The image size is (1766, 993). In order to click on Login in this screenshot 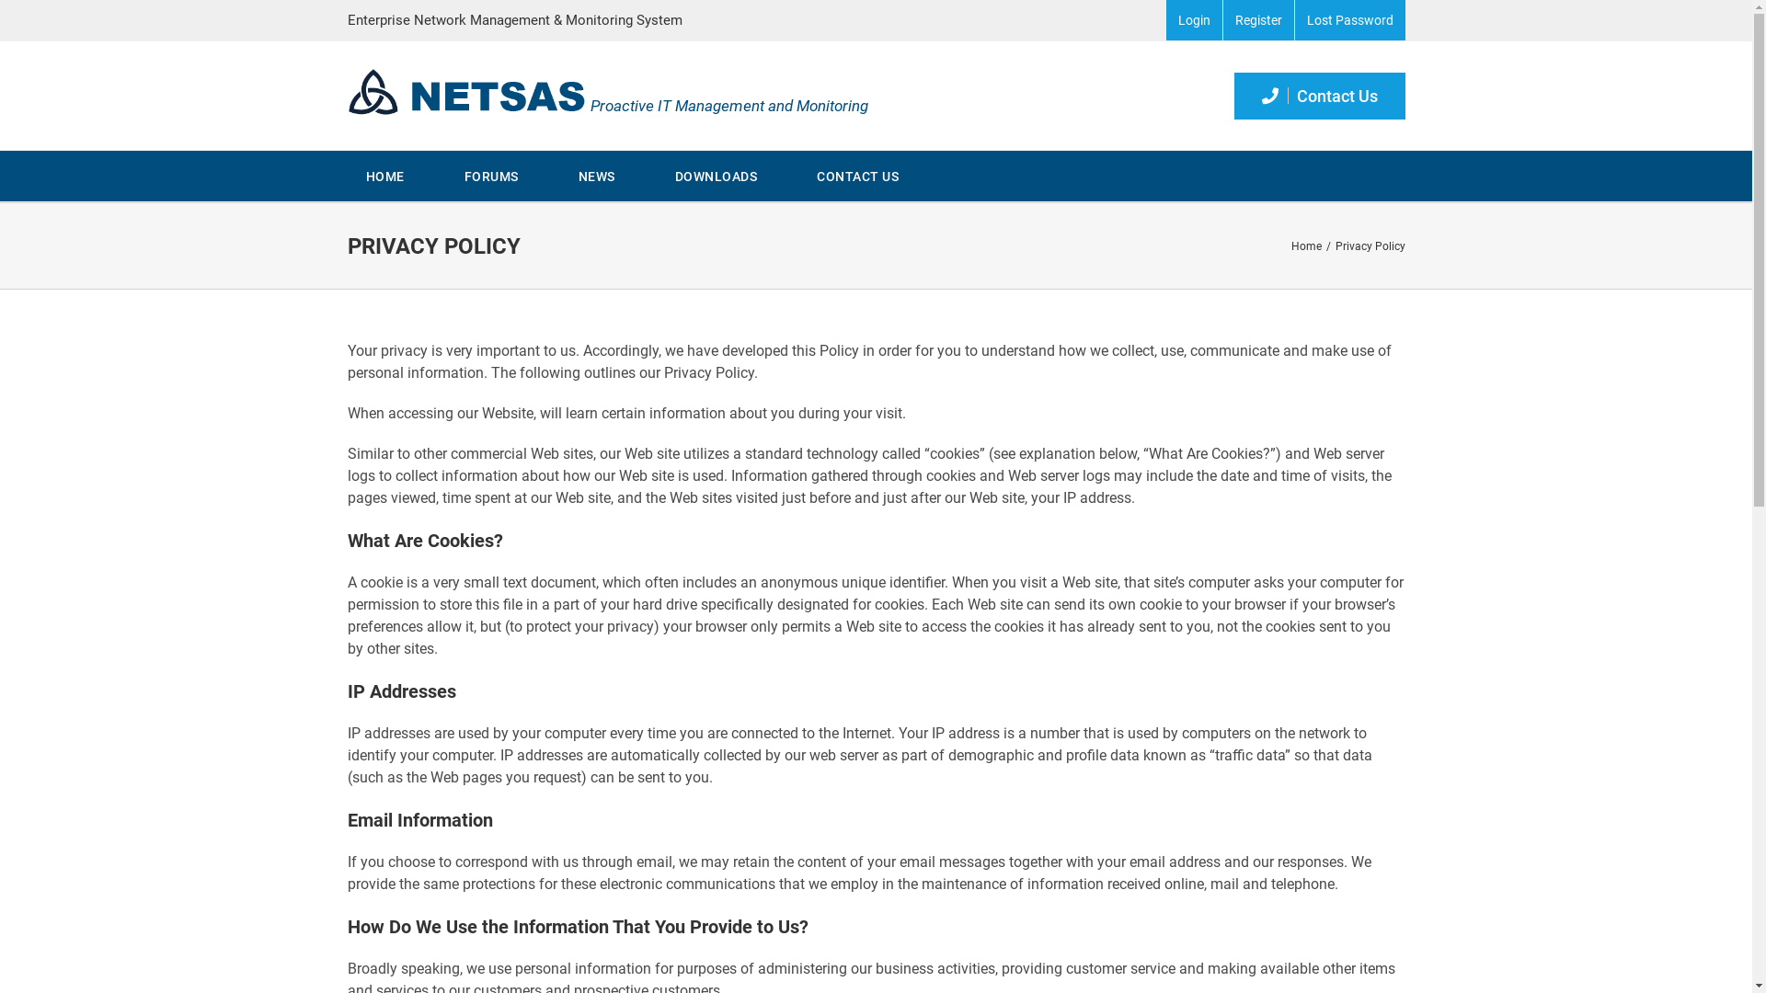, I will do `click(1194, 20)`.